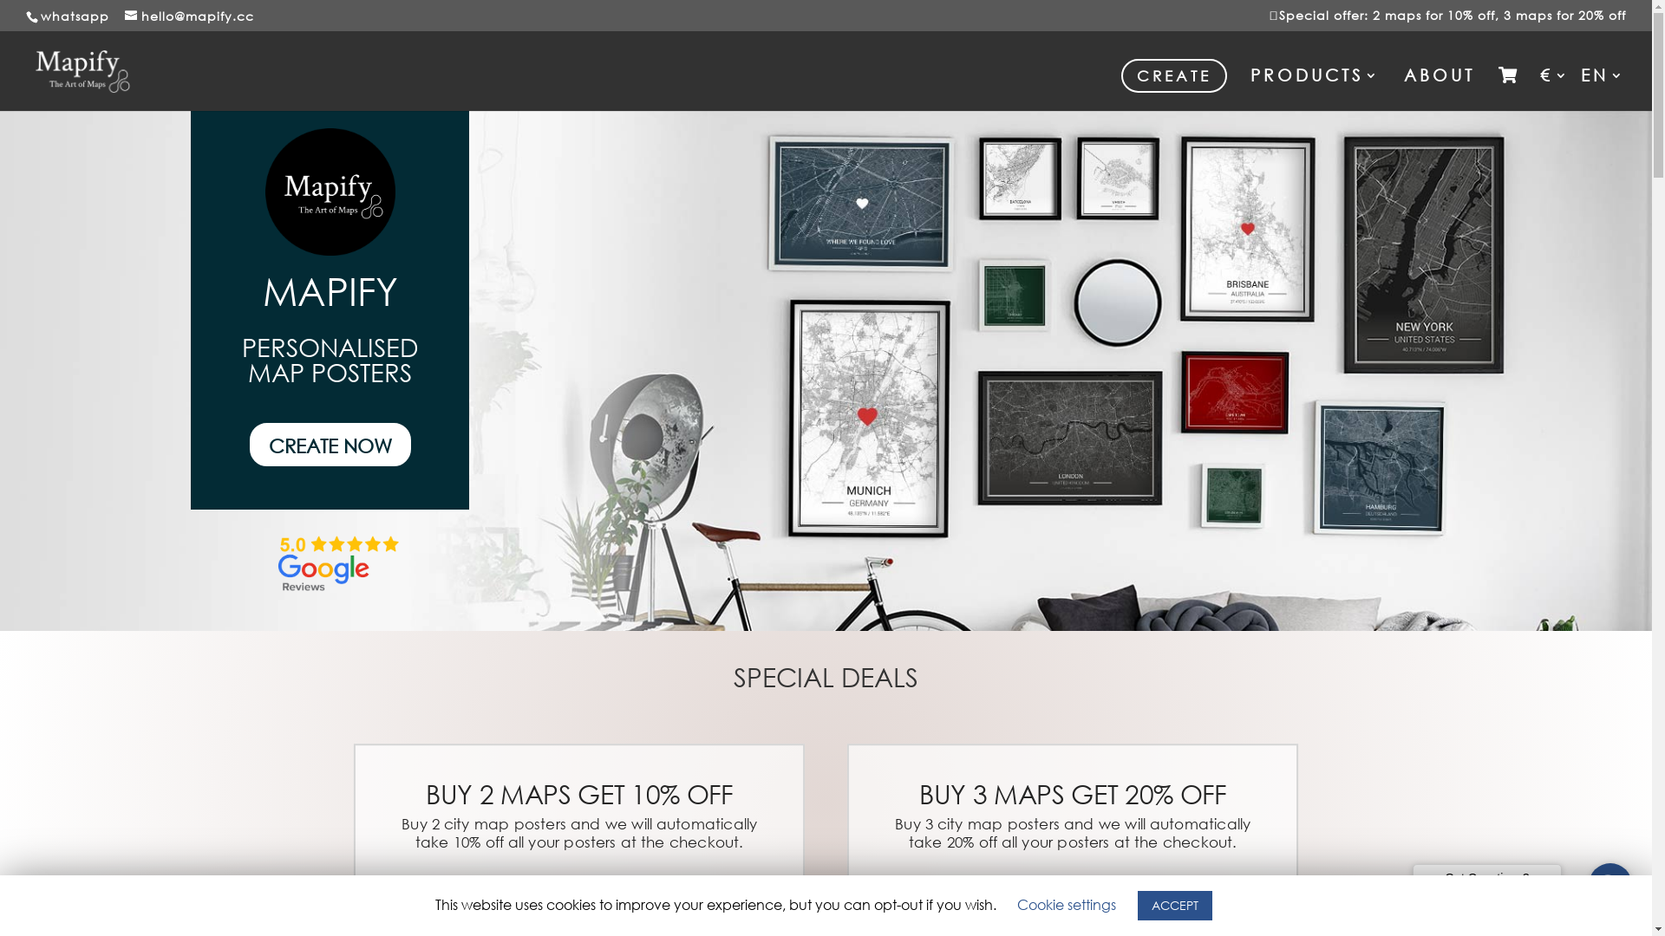 This screenshot has height=936, width=1665. I want to click on PRODUCTS, so click(1316, 89).